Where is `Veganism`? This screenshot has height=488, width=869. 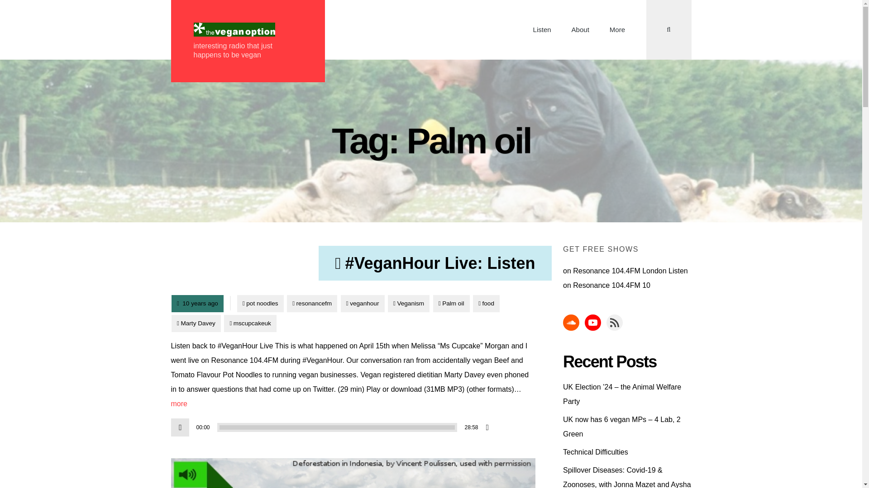 Veganism is located at coordinates (409, 304).